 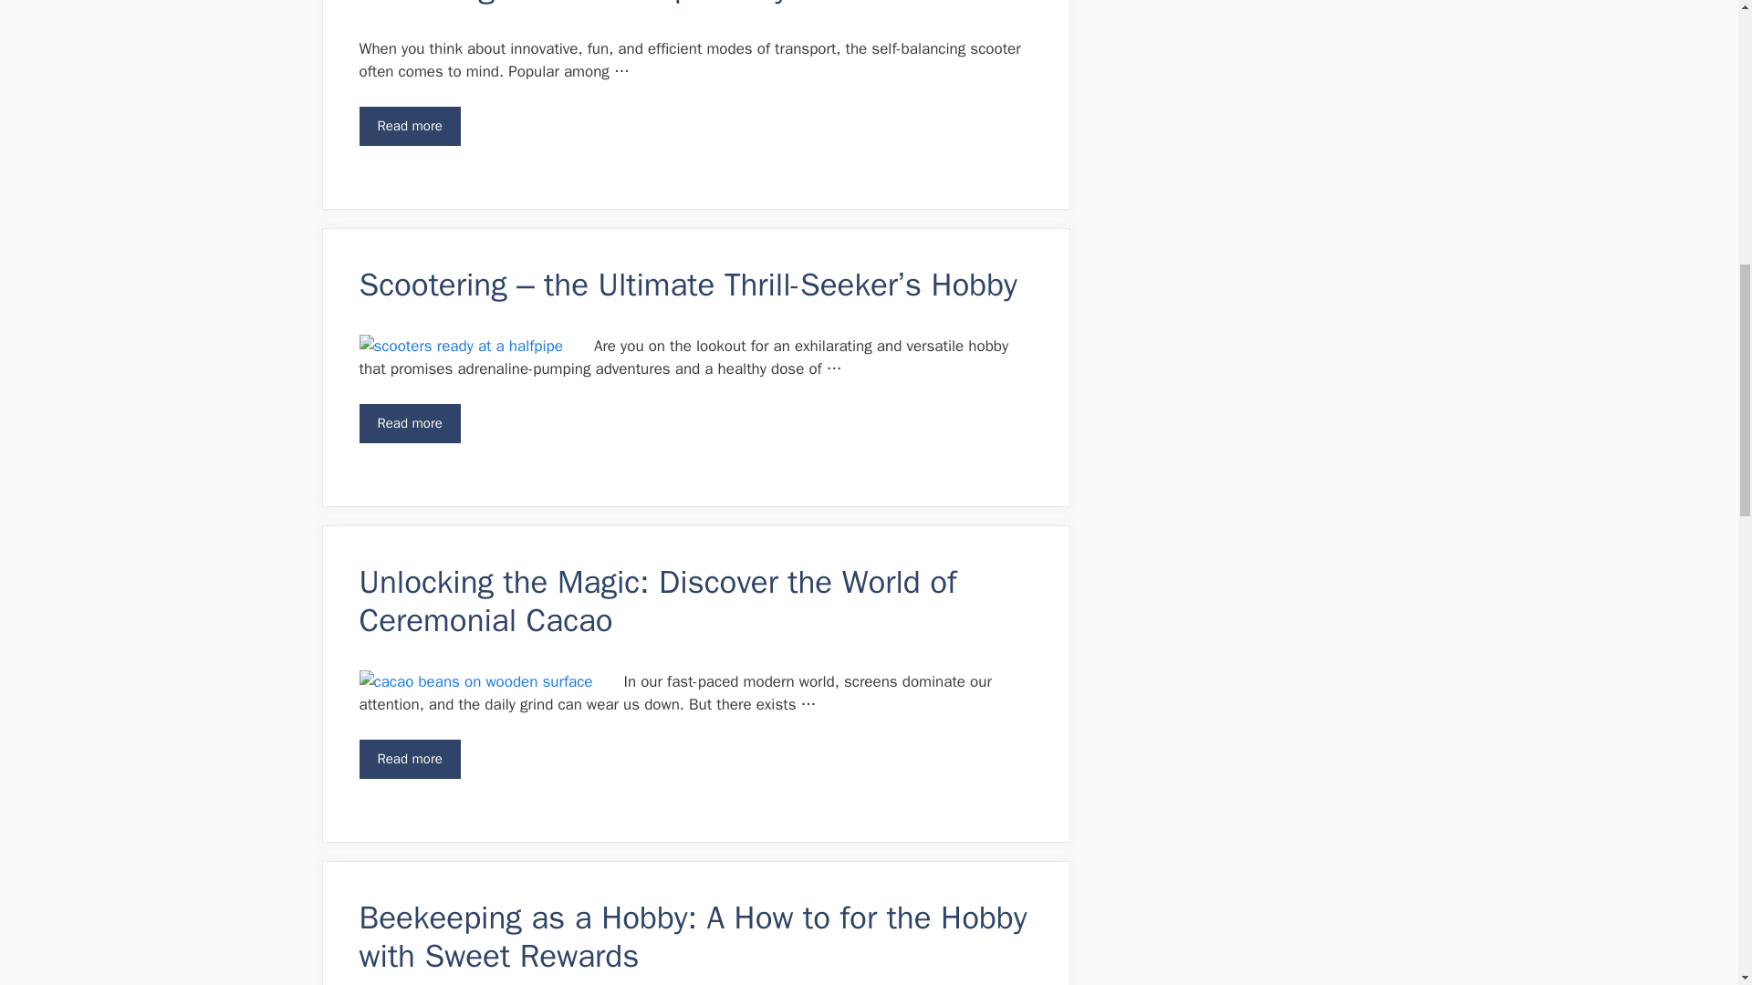 What do you see at coordinates (409, 423) in the screenshot?
I see `Read more` at bounding box center [409, 423].